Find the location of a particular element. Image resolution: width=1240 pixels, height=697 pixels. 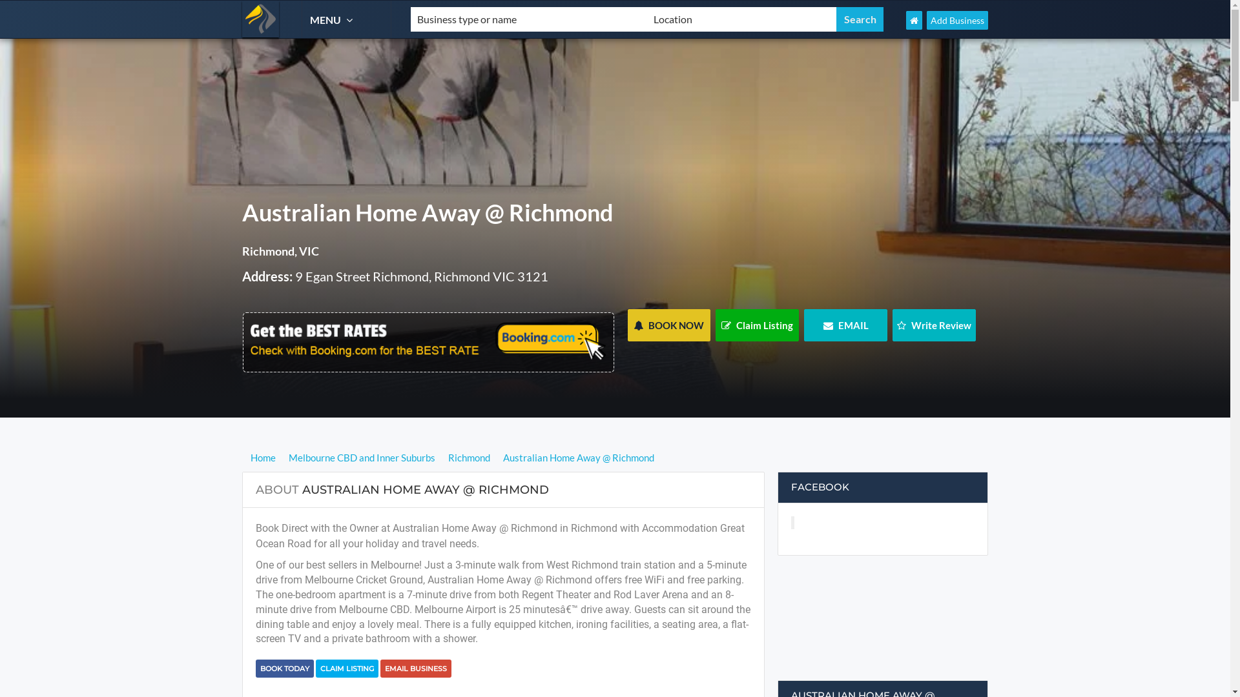

 Claim Listing is located at coordinates (757, 325).